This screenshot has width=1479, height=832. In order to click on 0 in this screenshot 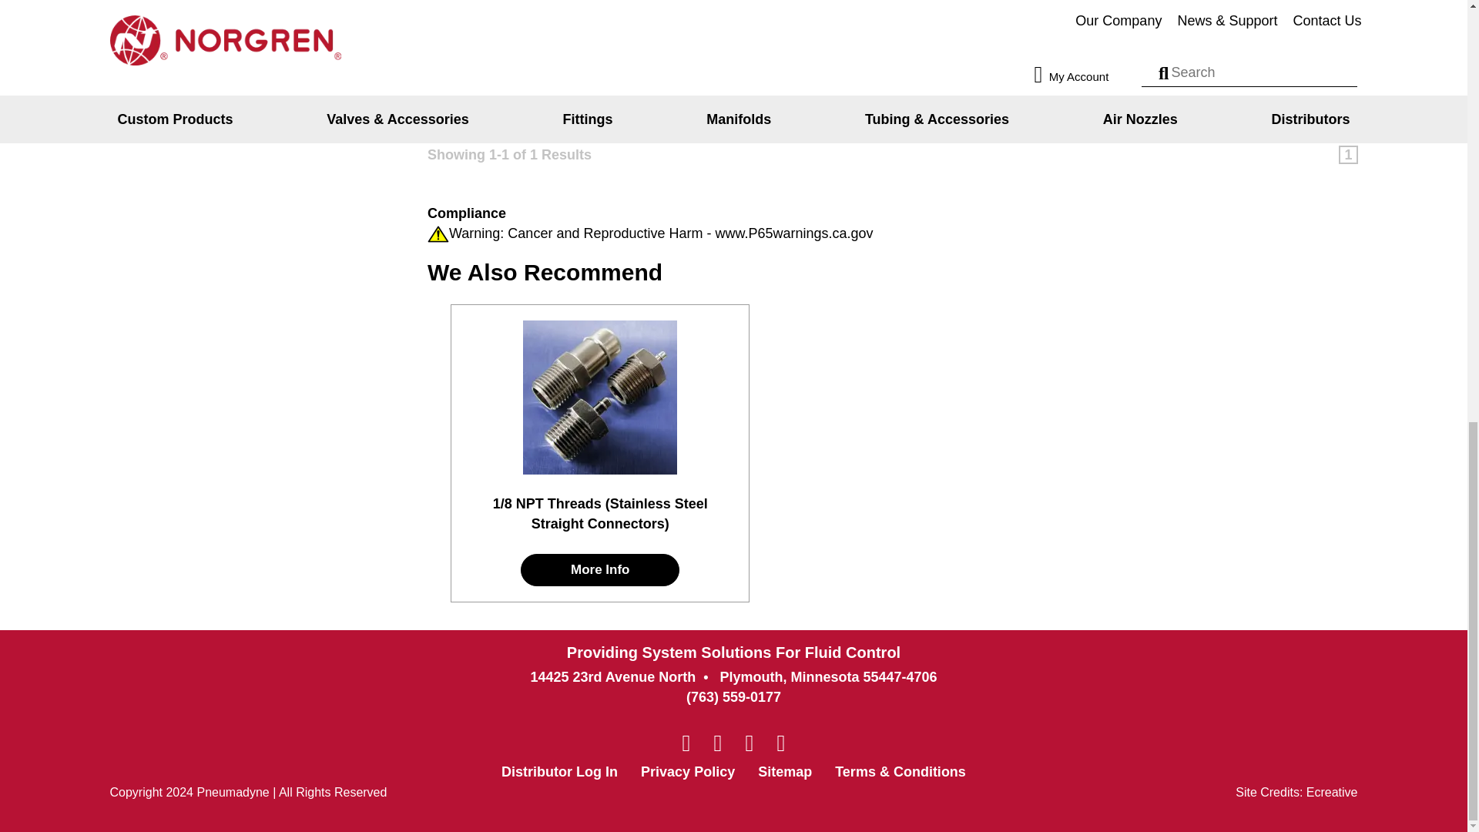, I will do `click(1335, 25)`.